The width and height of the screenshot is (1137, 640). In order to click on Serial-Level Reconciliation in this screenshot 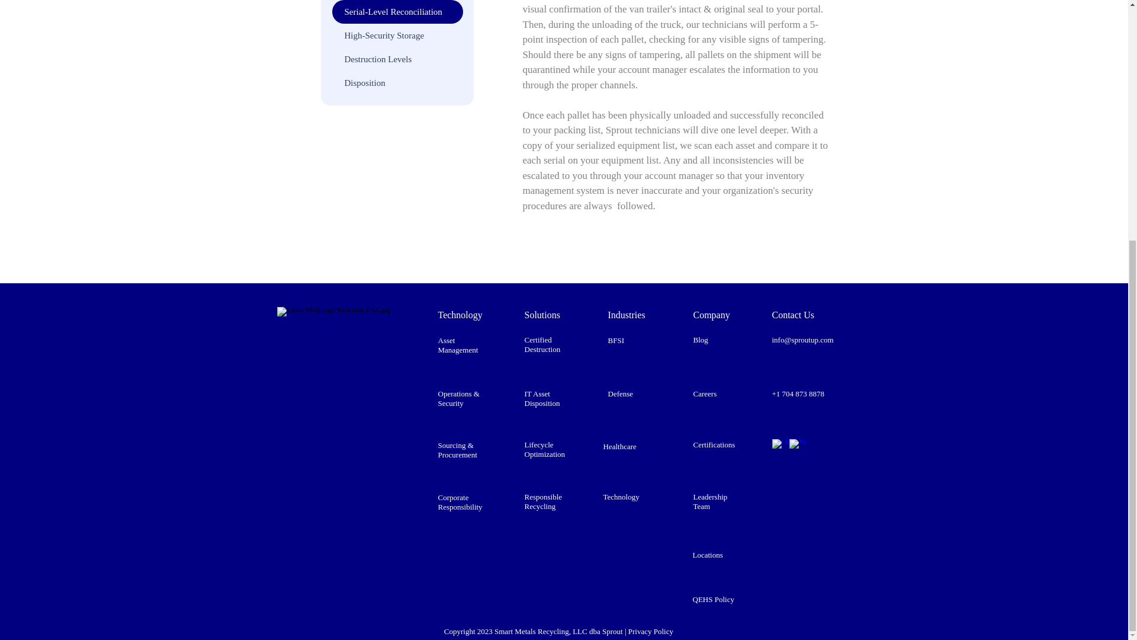, I will do `click(397, 12)`.